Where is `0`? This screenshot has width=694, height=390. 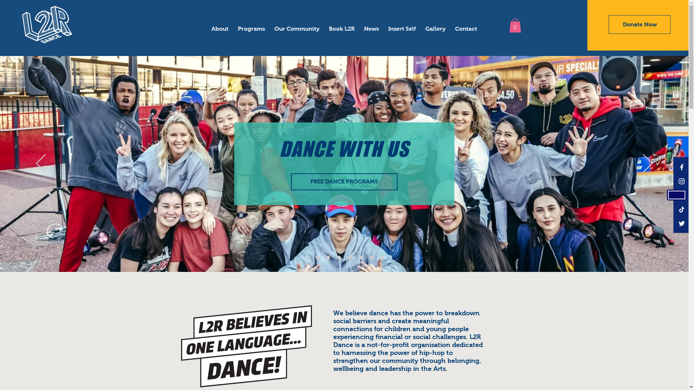
0 is located at coordinates (515, 25).